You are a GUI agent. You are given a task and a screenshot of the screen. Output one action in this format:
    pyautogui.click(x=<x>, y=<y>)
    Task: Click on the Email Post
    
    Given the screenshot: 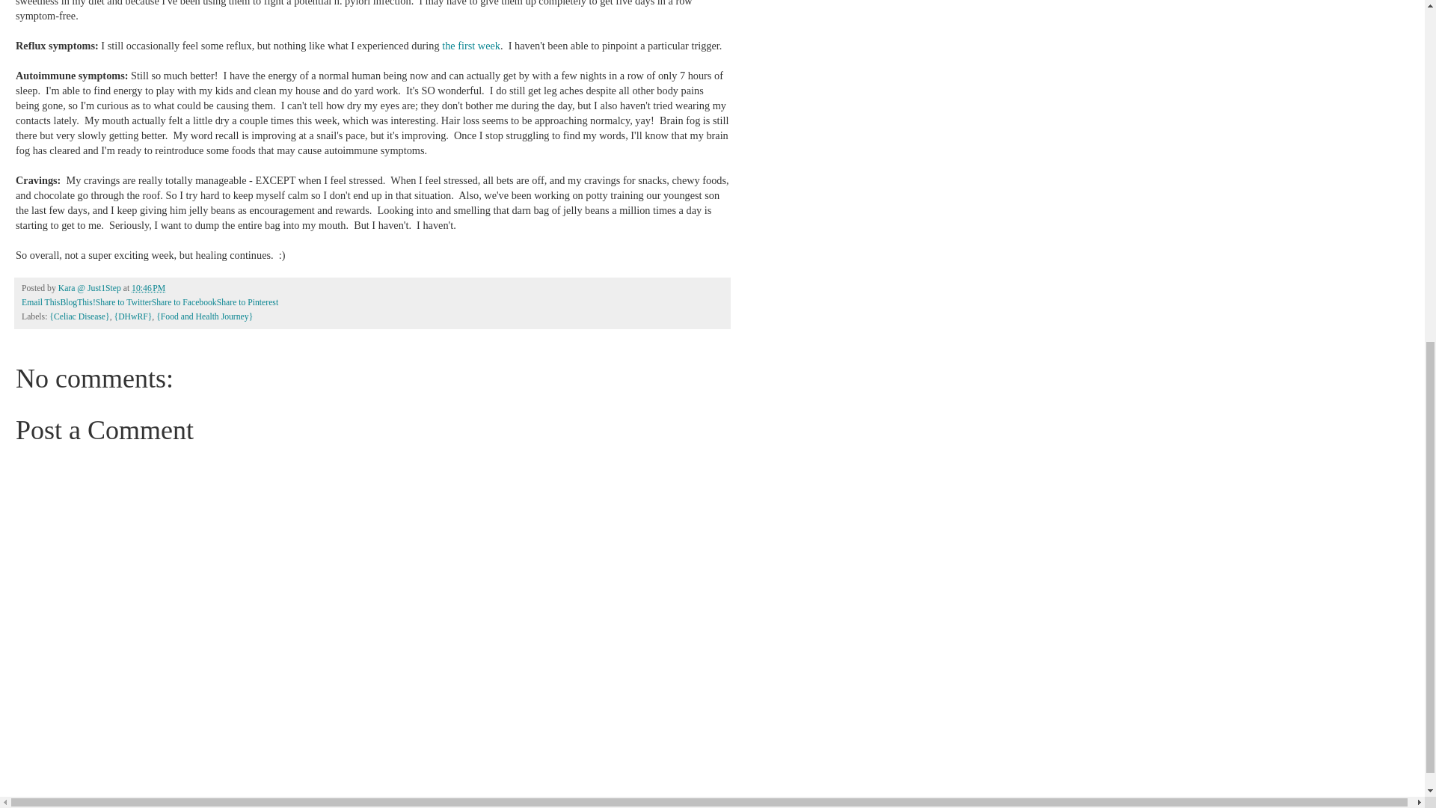 What is the action you would take?
    pyautogui.click(x=174, y=289)
    